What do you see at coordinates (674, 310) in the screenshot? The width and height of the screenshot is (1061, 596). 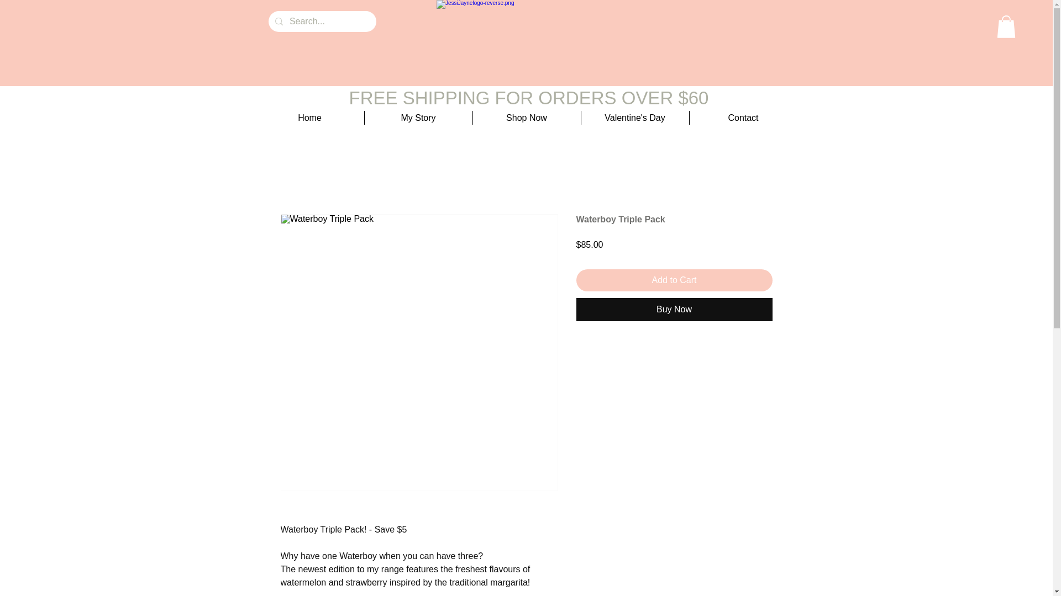 I see `Buy Now` at bounding box center [674, 310].